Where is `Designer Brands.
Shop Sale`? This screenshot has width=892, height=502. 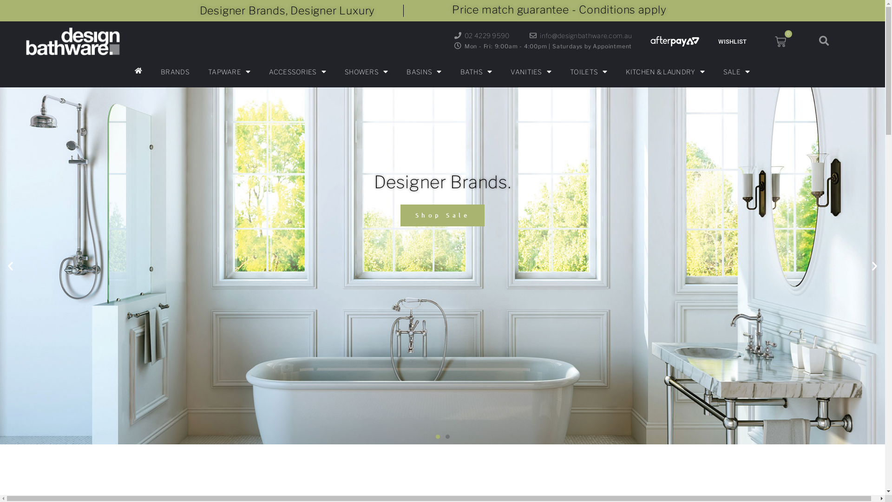 Designer Brands.
Shop Sale is located at coordinates (442, 266).